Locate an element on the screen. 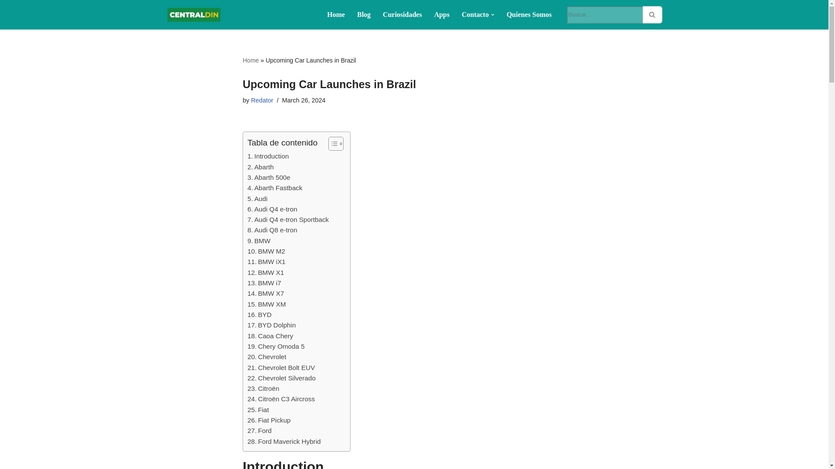 This screenshot has height=469, width=835. BMW X7 is located at coordinates (265, 294).